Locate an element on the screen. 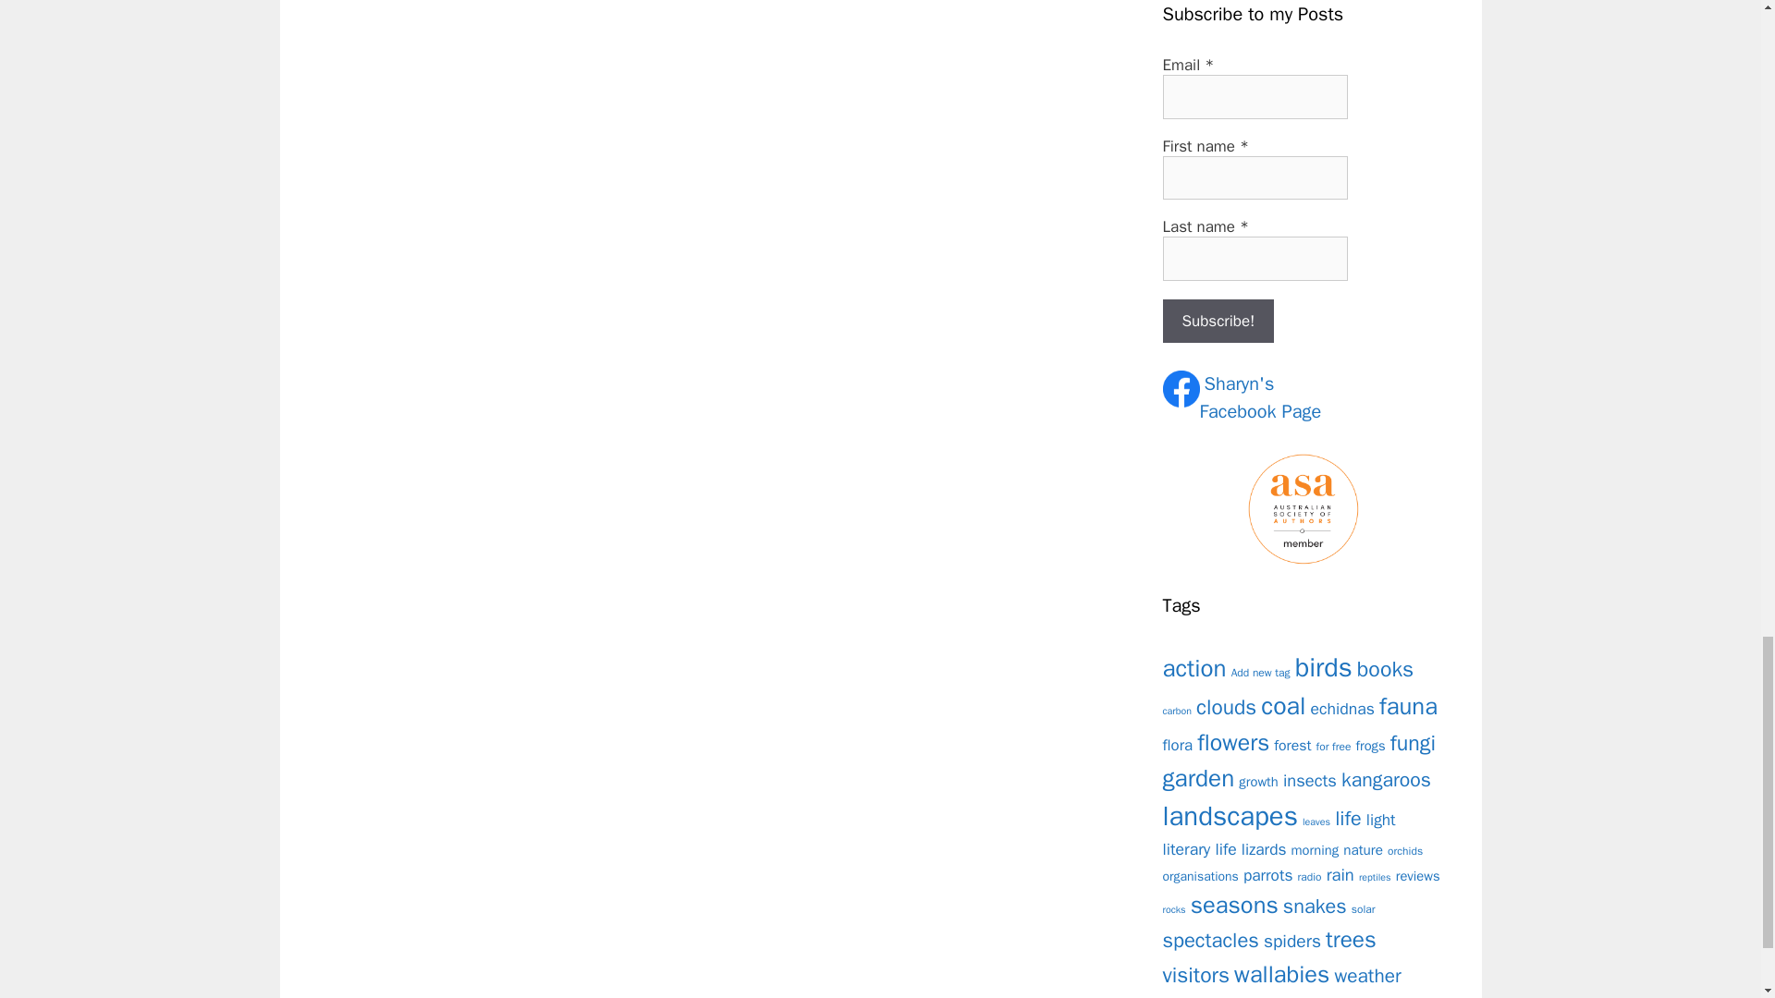 The image size is (1775, 998). First name is located at coordinates (1385, 669).